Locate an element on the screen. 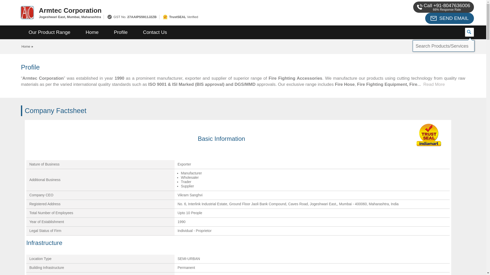 Image resolution: width=490 pixels, height=275 pixels. Armtec Corporation is located at coordinates (186, 10).